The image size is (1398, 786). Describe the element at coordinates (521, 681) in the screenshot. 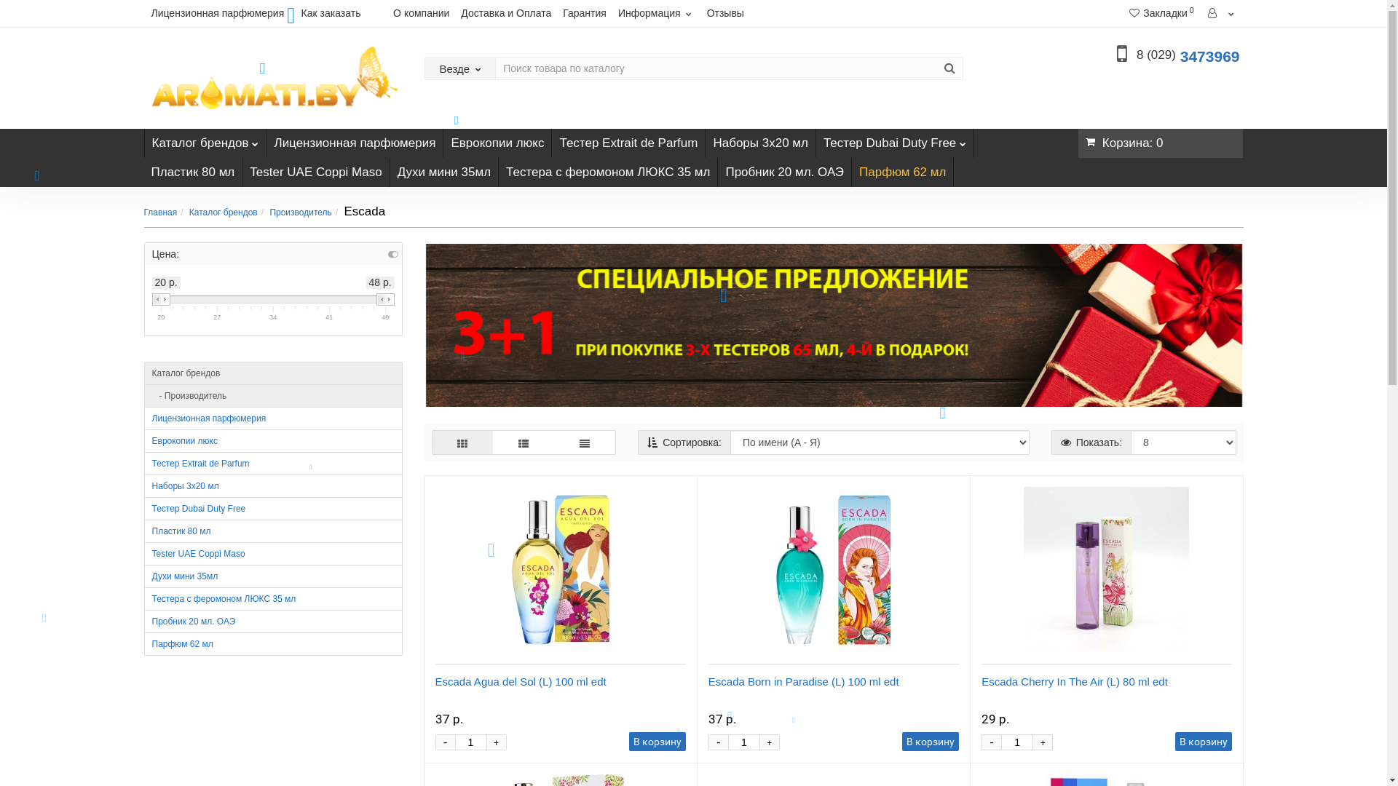

I see `Escada Agua del Sol (L) 100 ml edt` at that location.